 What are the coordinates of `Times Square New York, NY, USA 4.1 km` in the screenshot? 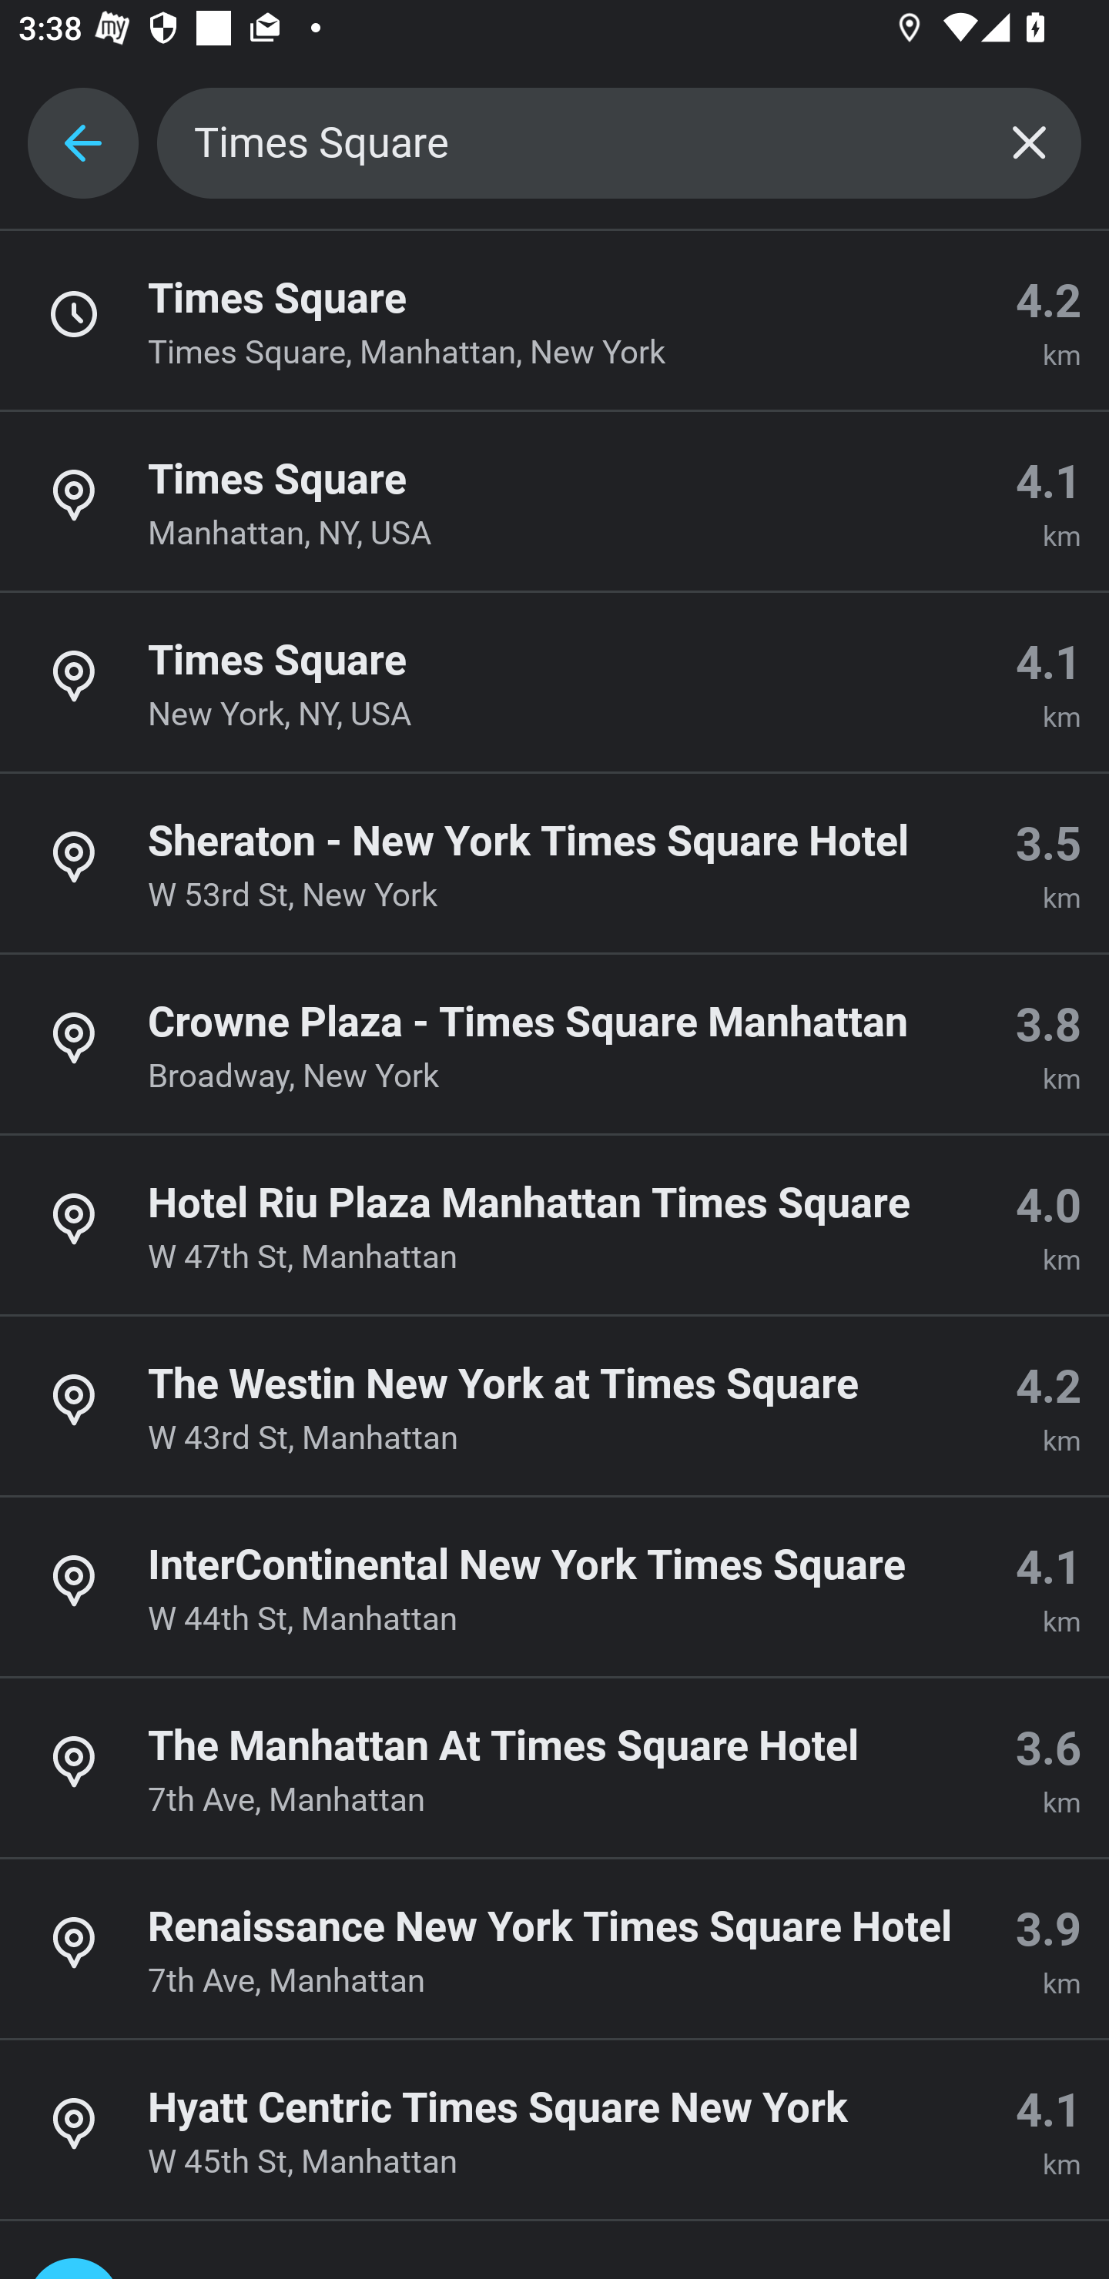 It's located at (554, 684).